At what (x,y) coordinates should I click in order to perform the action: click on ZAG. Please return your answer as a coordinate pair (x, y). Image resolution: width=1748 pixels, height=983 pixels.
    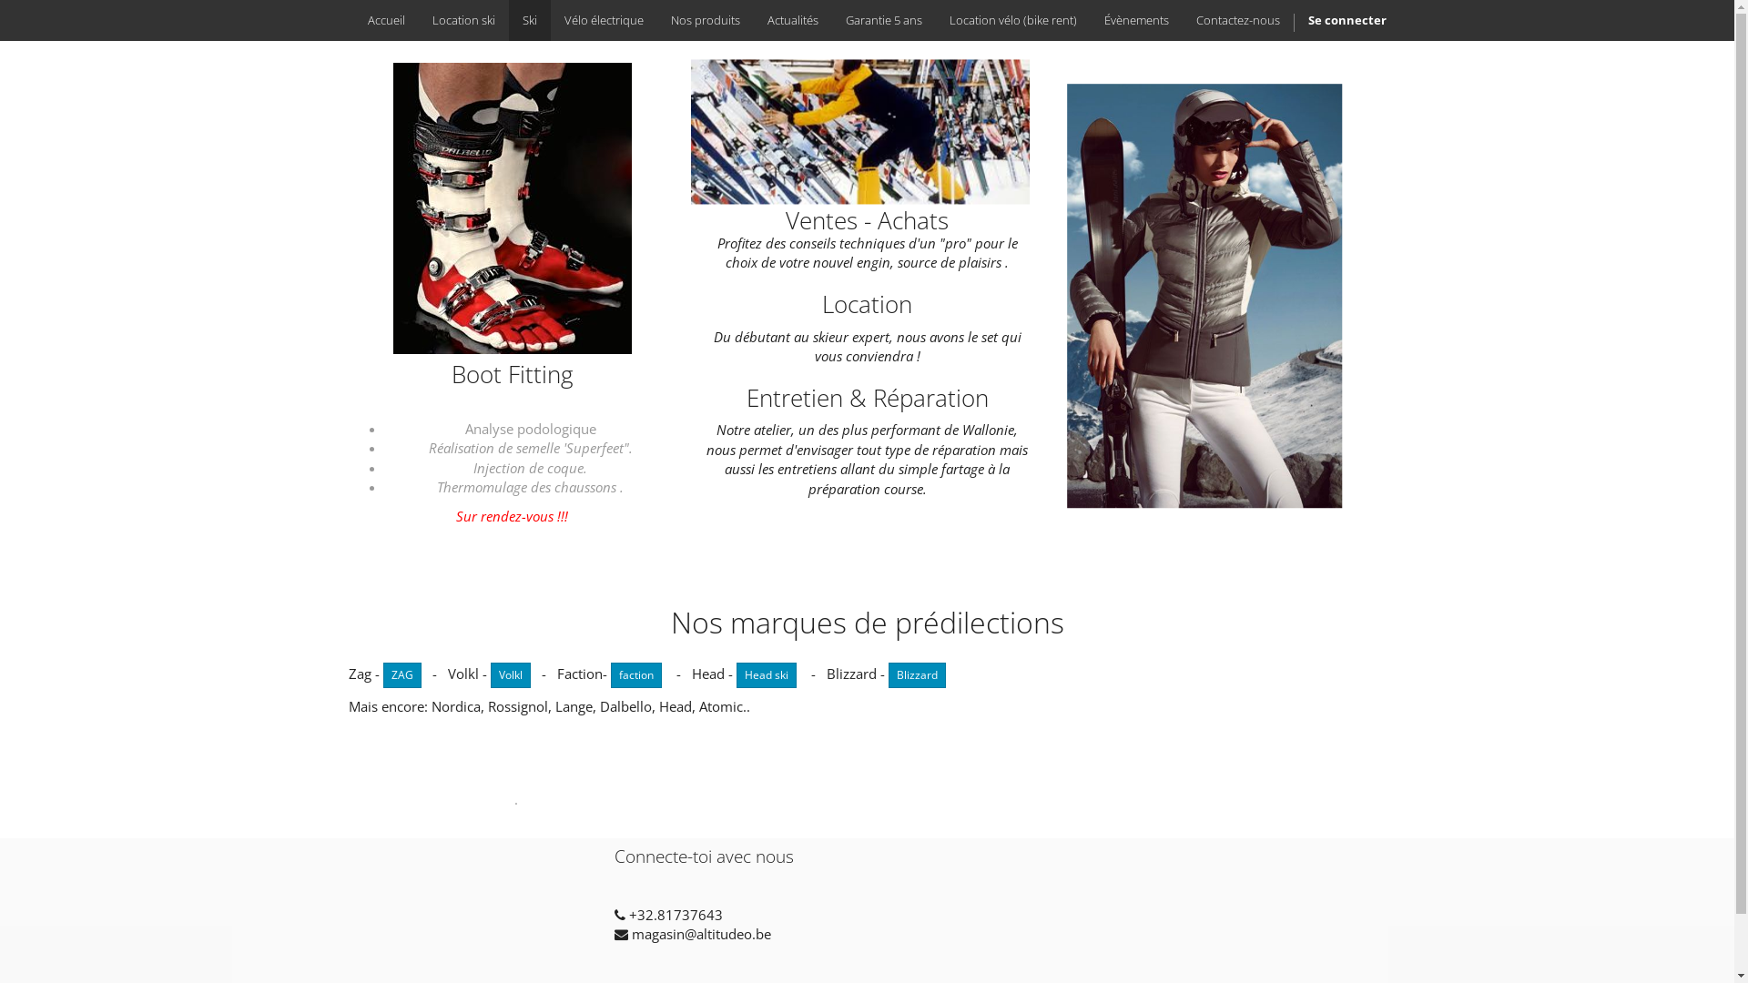
    Looking at the image, I should click on (401, 675).